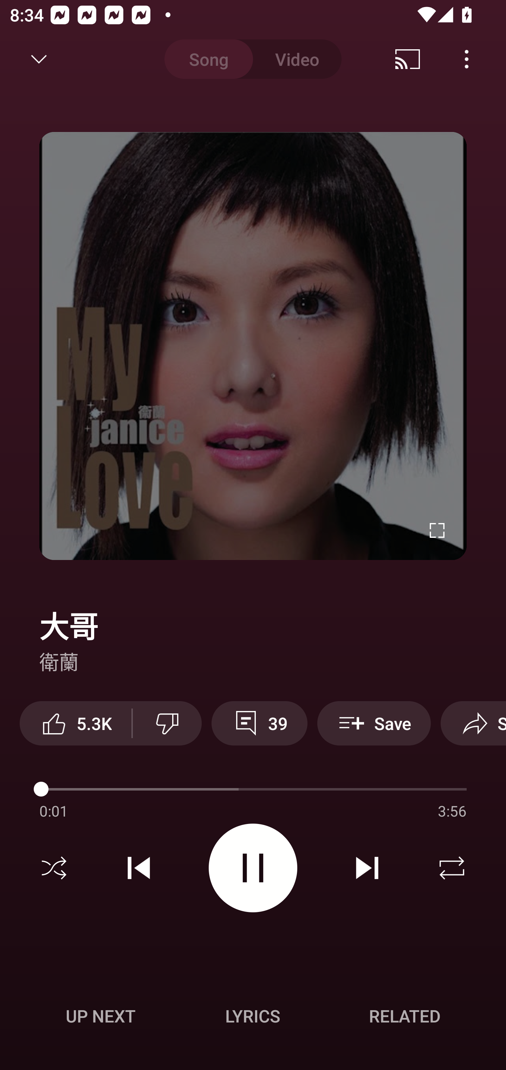 This screenshot has height=1070, width=506. Describe the element at coordinates (437, 530) in the screenshot. I see `Enter fullscreen` at that location.